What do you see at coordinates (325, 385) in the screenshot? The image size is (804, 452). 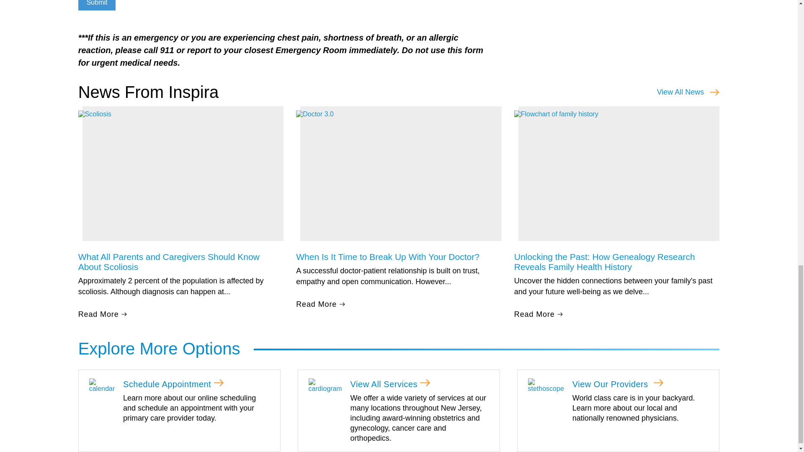 I see `View All Services` at bounding box center [325, 385].